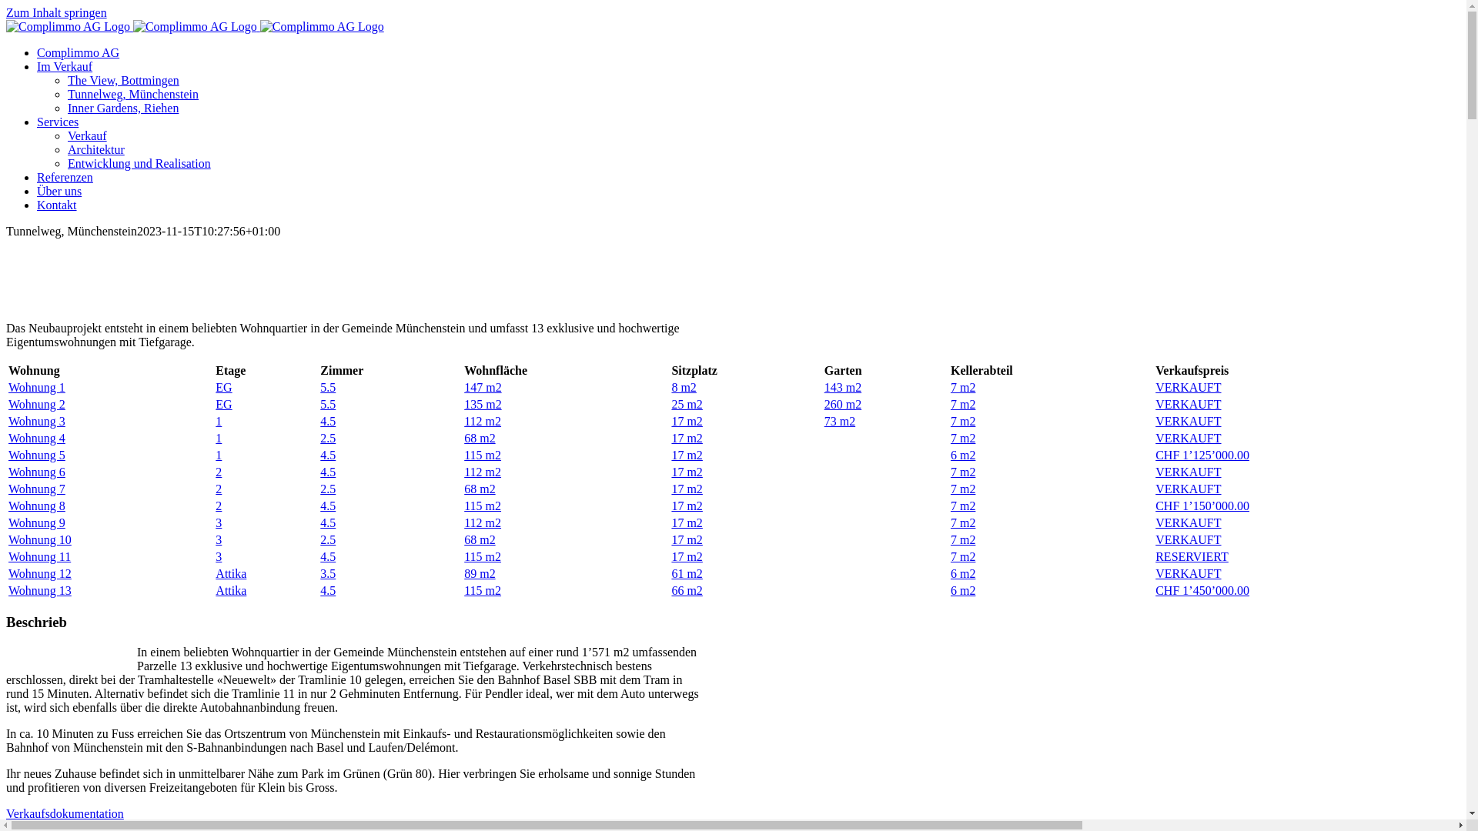  Describe the element at coordinates (963, 472) in the screenshot. I see `7 m2` at that location.